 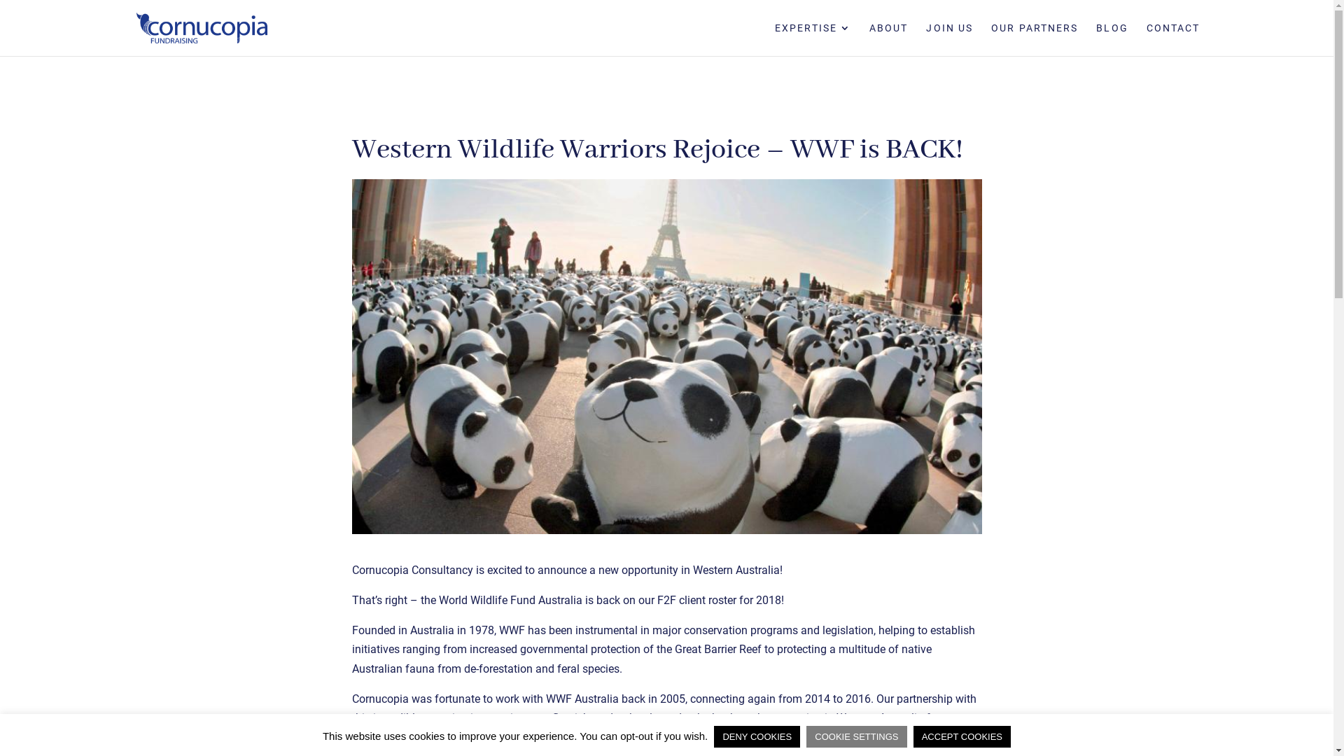 What do you see at coordinates (949, 39) in the screenshot?
I see `JOIN US` at bounding box center [949, 39].